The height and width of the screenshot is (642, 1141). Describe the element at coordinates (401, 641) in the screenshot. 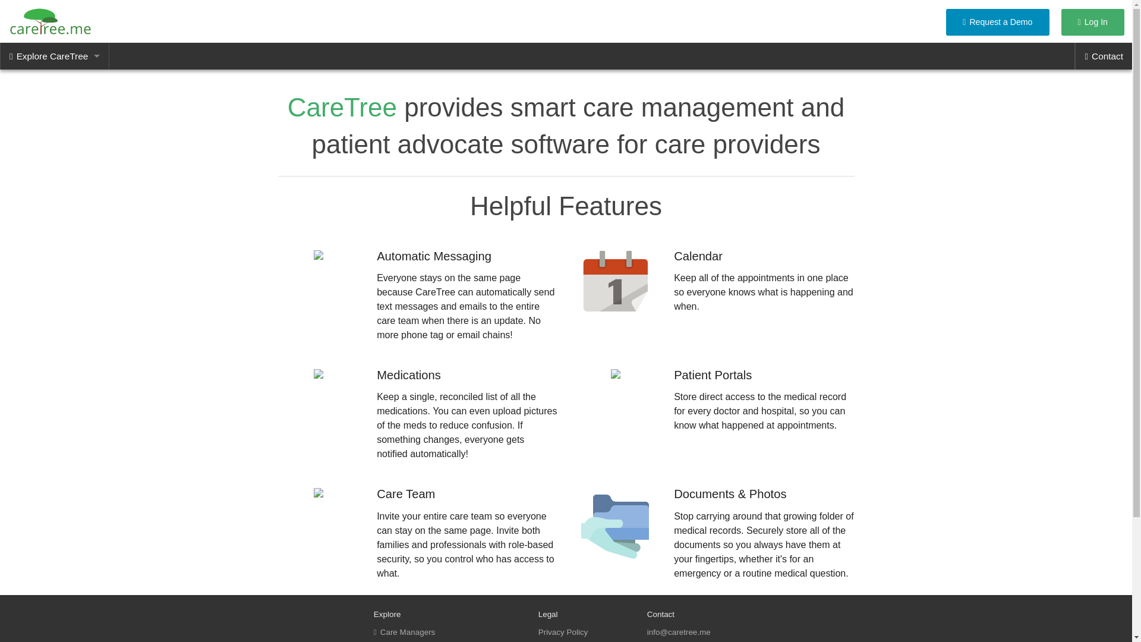

I see `Family Portal` at that location.